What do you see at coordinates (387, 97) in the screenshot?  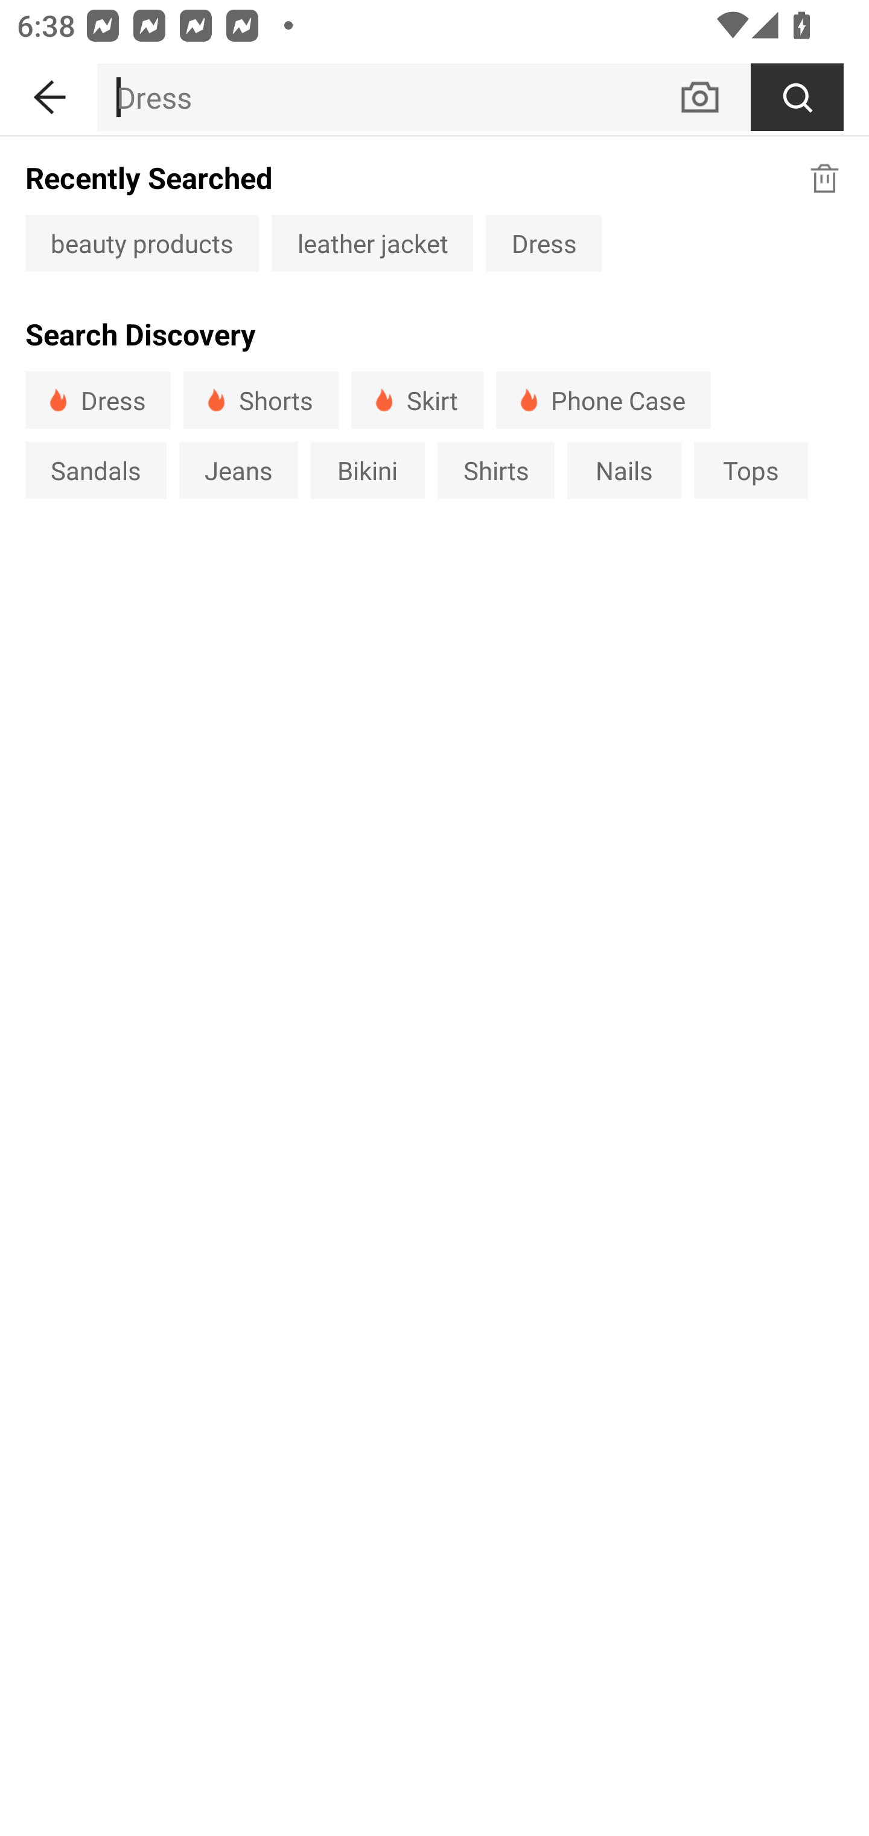 I see `Dress` at bounding box center [387, 97].